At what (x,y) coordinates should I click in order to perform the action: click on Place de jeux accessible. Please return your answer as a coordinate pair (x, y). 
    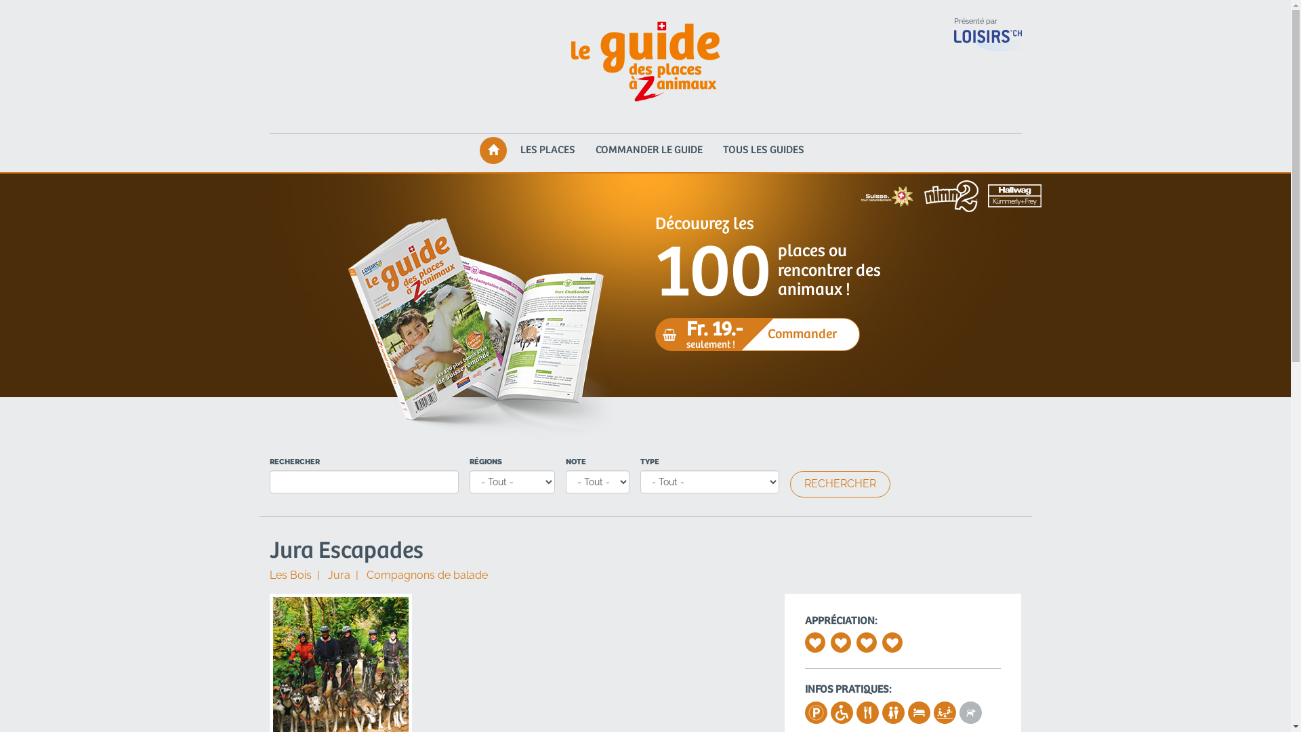
    Looking at the image, I should click on (944, 715).